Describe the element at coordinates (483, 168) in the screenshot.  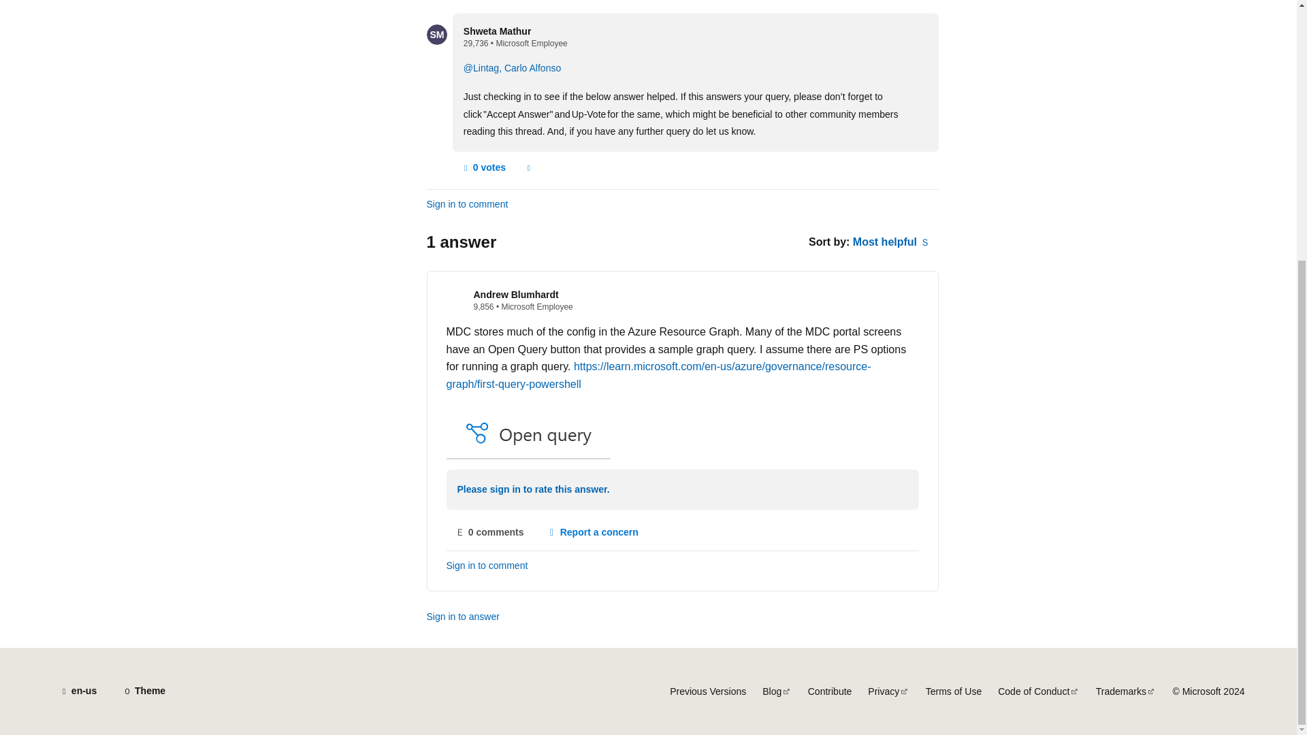
I see `0 votes` at that location.